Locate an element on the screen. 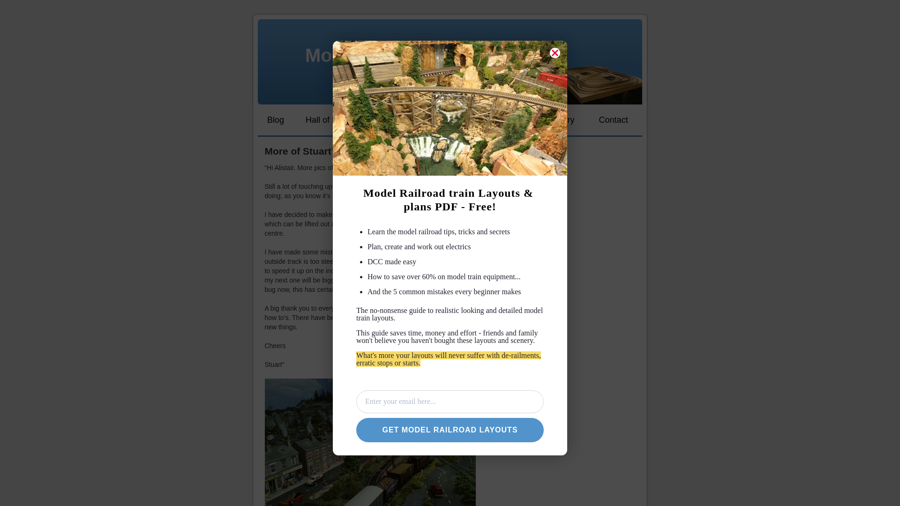 The height and width of the screenshot is (506, 900). Hall of Fame is located at coordinates (329, 120).